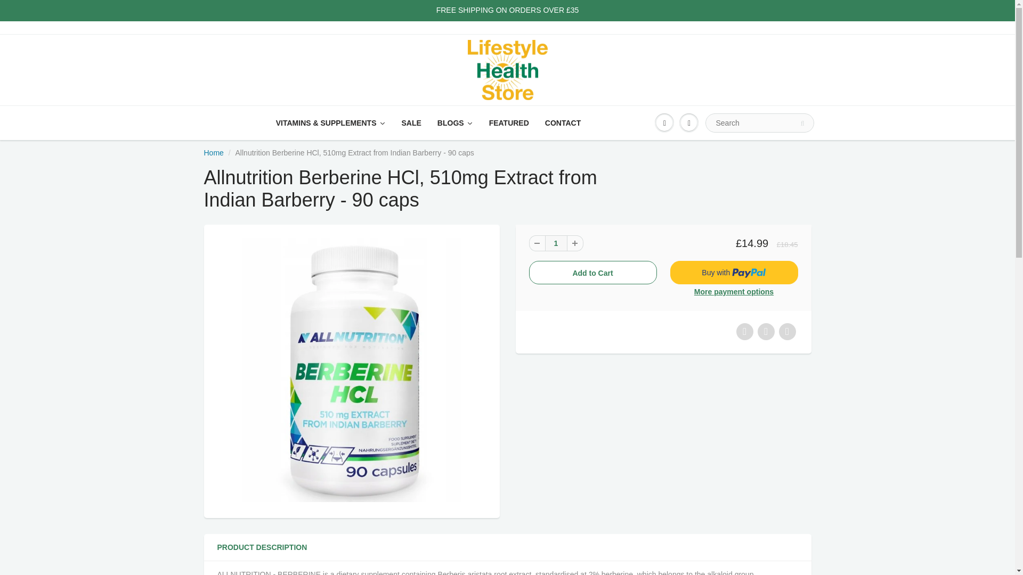 The image size is (1023, 575). What do you see at coordinates (592, 273) in the screenshot?
I see `Add to Cart` at bounding box center [592, 273].